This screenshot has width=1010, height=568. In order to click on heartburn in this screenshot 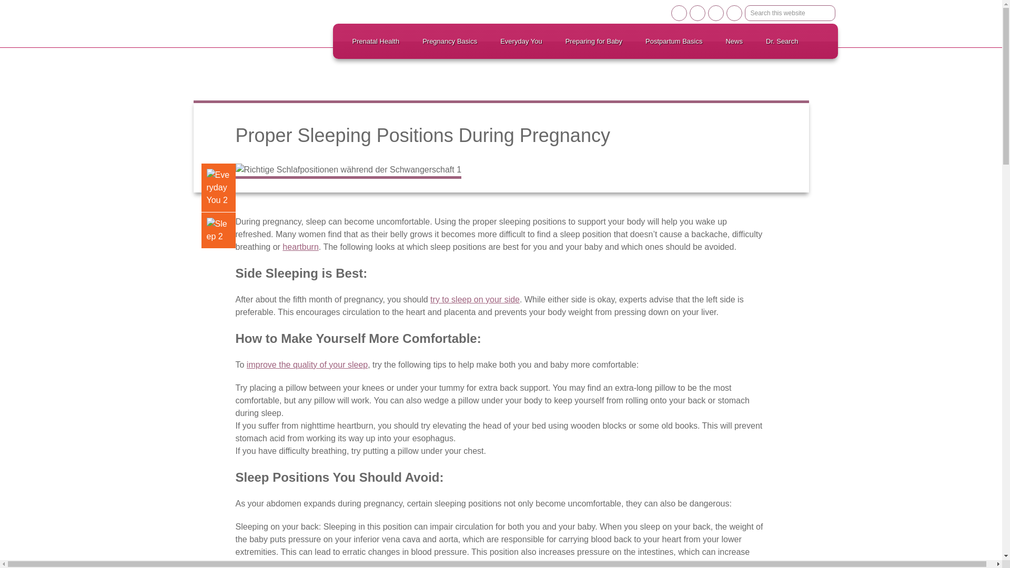, I will do `click(301, 247)`.